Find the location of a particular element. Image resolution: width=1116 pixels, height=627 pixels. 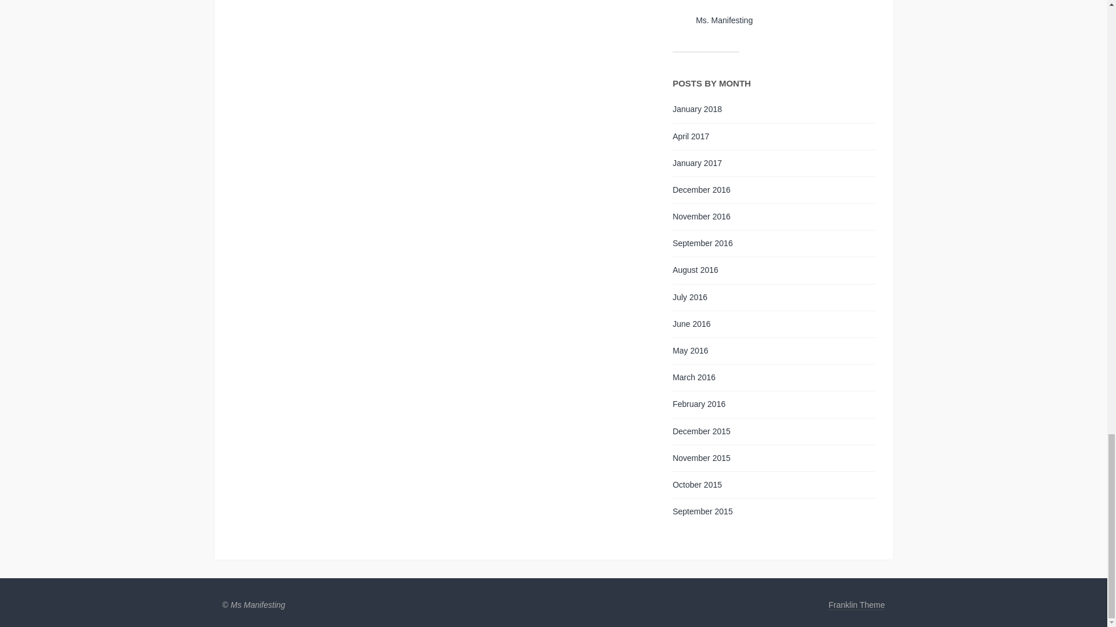

August 2016 is located at coordinates (695, 269).